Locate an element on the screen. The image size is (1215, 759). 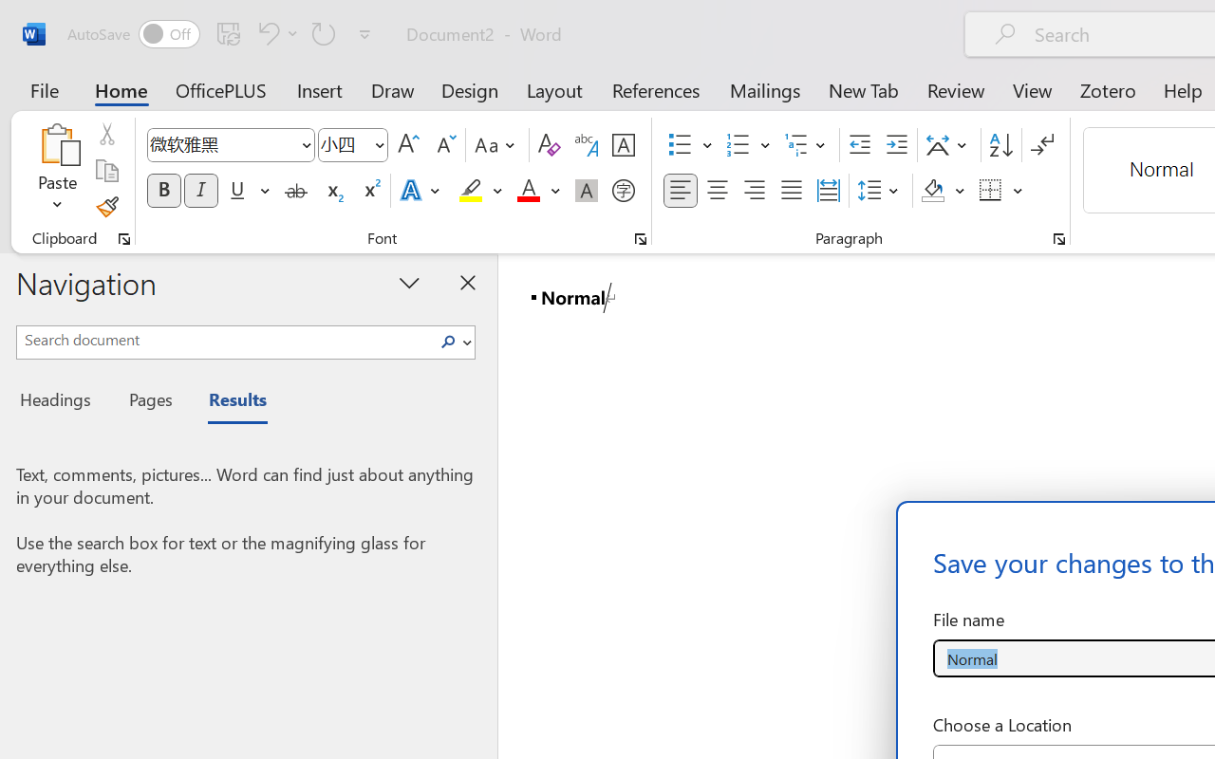
Asian Layout is located at coordinates (949, 145).